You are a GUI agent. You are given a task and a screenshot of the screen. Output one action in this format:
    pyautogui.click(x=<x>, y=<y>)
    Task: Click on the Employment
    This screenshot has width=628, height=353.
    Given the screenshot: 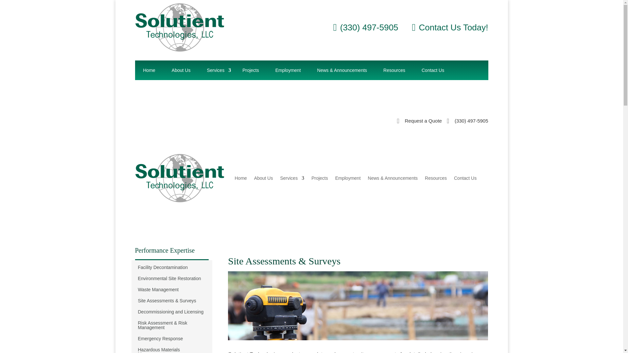 What is the action you would take?
    pyautogui.click(x=288, y=70)
    